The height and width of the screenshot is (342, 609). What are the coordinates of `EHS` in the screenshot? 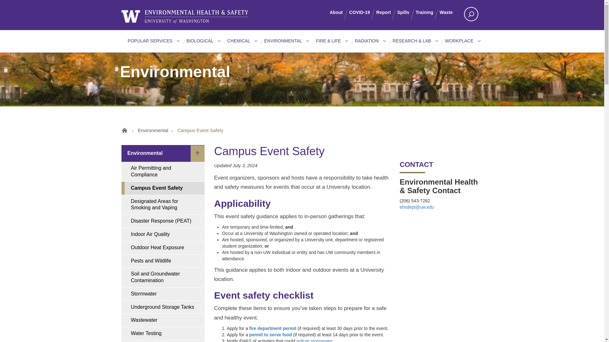 It's located at (185, 18).